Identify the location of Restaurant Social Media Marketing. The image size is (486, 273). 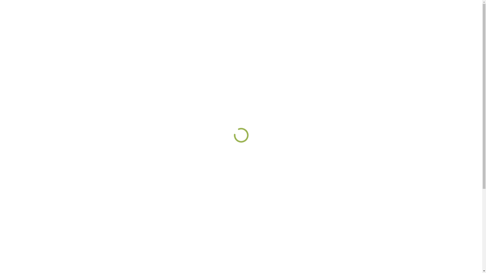
(277, 180).